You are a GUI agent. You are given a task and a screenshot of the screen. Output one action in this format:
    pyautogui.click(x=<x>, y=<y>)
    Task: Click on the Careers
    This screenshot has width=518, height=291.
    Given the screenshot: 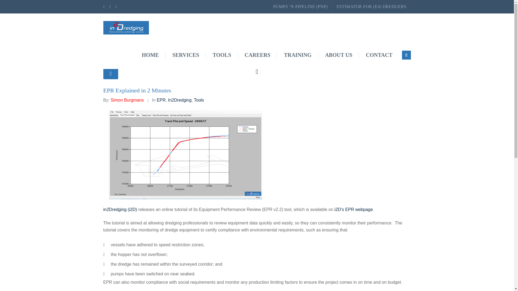 What is the action you would take?
    pyautogui.click(x=257, y=55)
    